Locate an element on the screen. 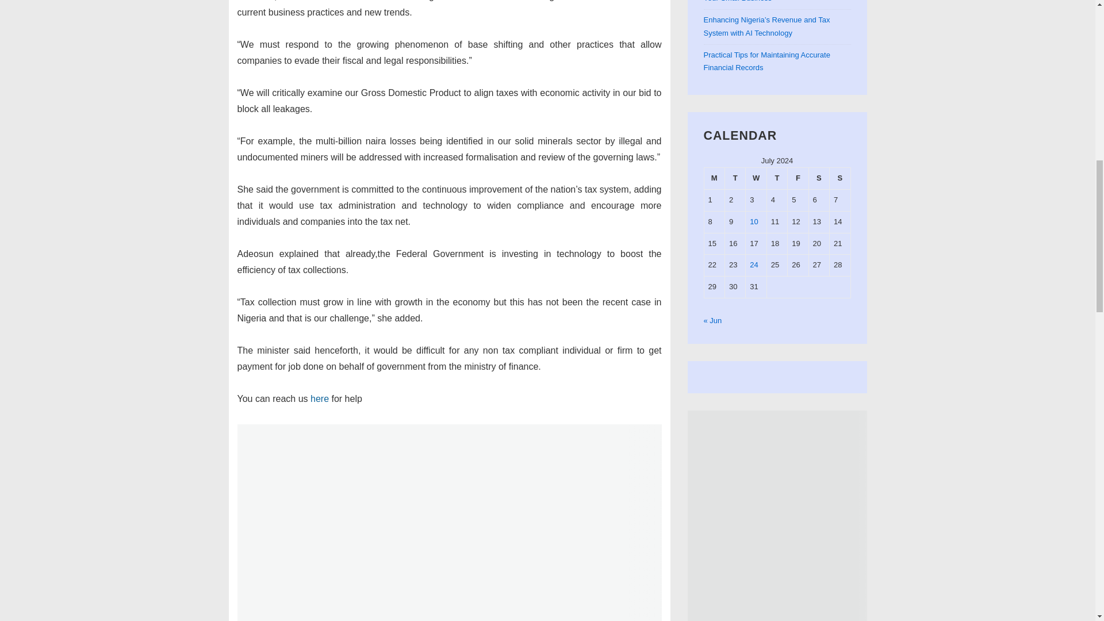 The width and height of the screenshot is (1104, 621). Friday is located at coordinates (798, 178).